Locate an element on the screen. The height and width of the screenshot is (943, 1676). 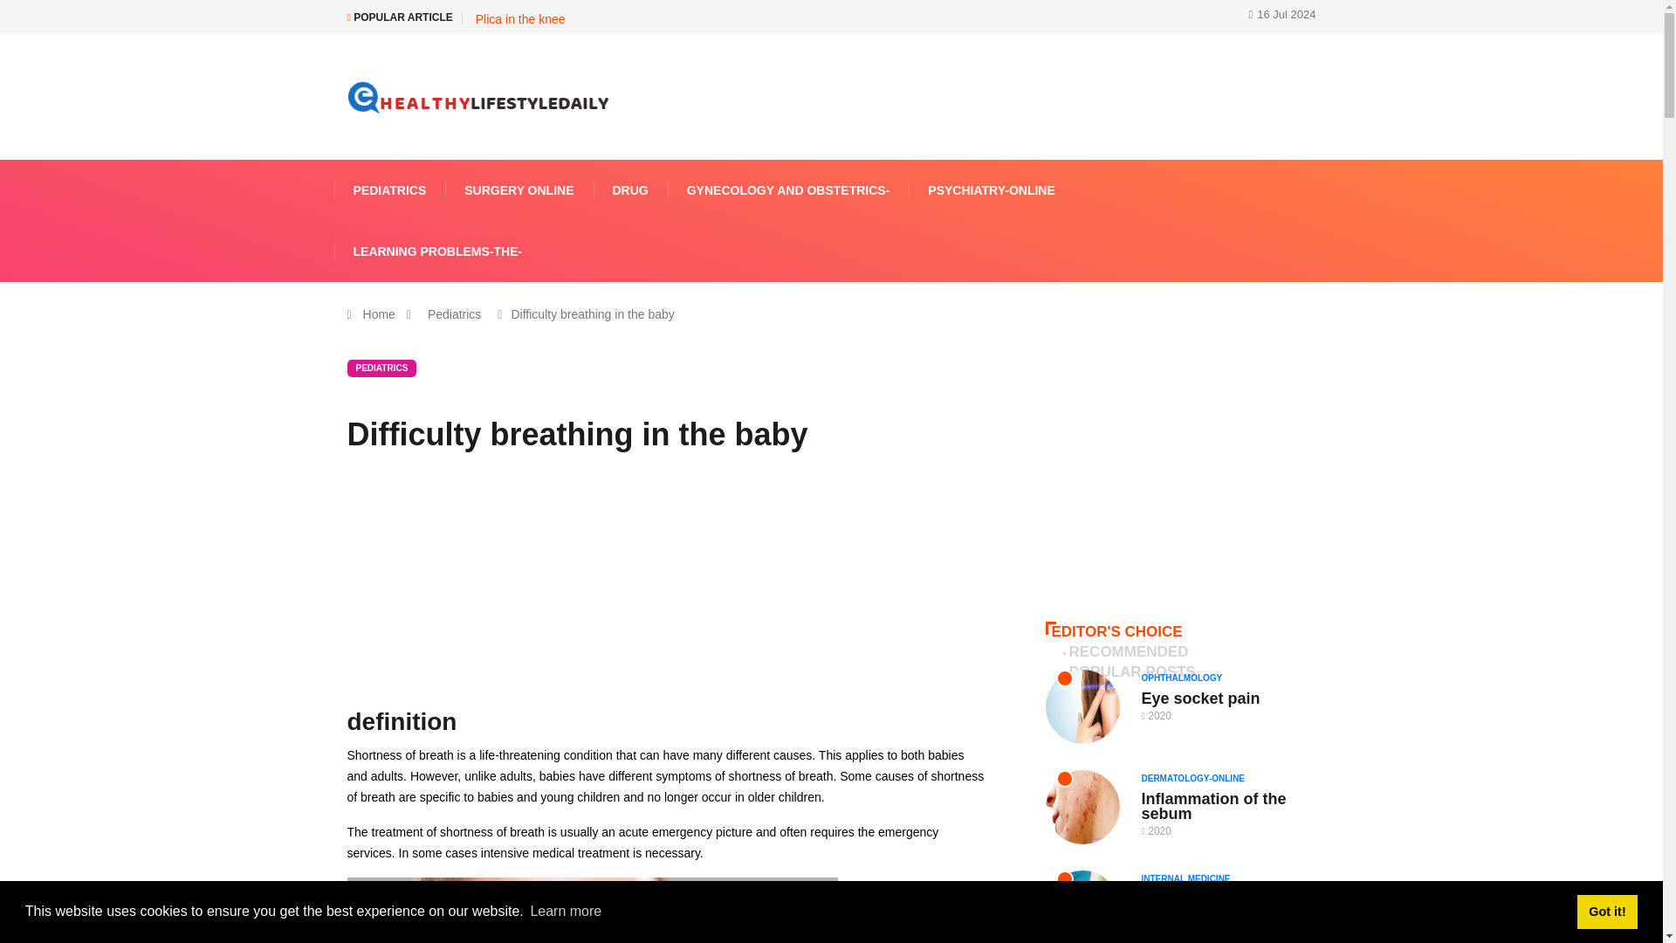
LEARNING PROBLEMS-THE- is located at coordinates (437, 251).